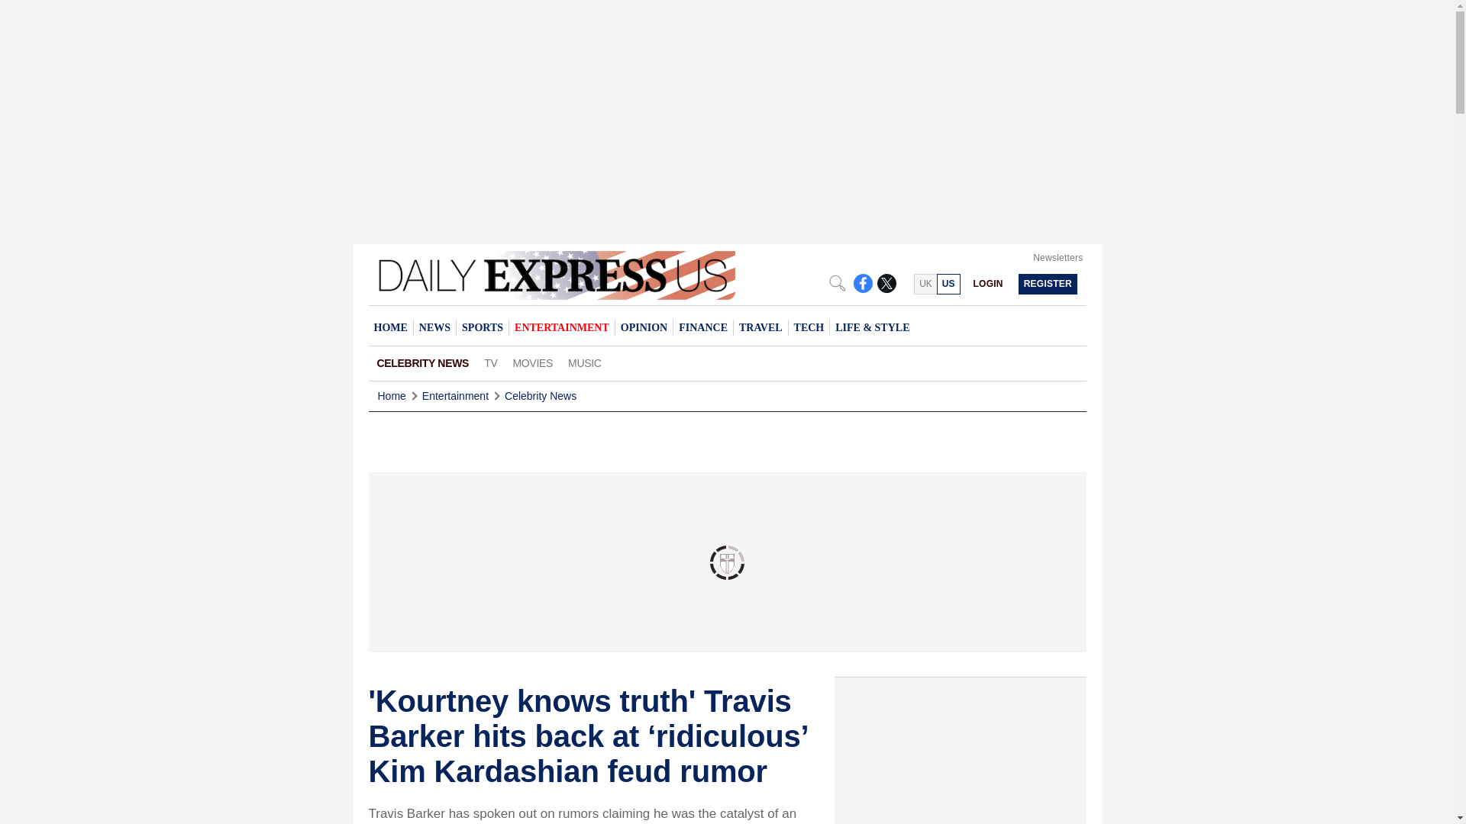 The width and height of the screenshot is (1466, 824). I want to click on US, so click(948, 284).